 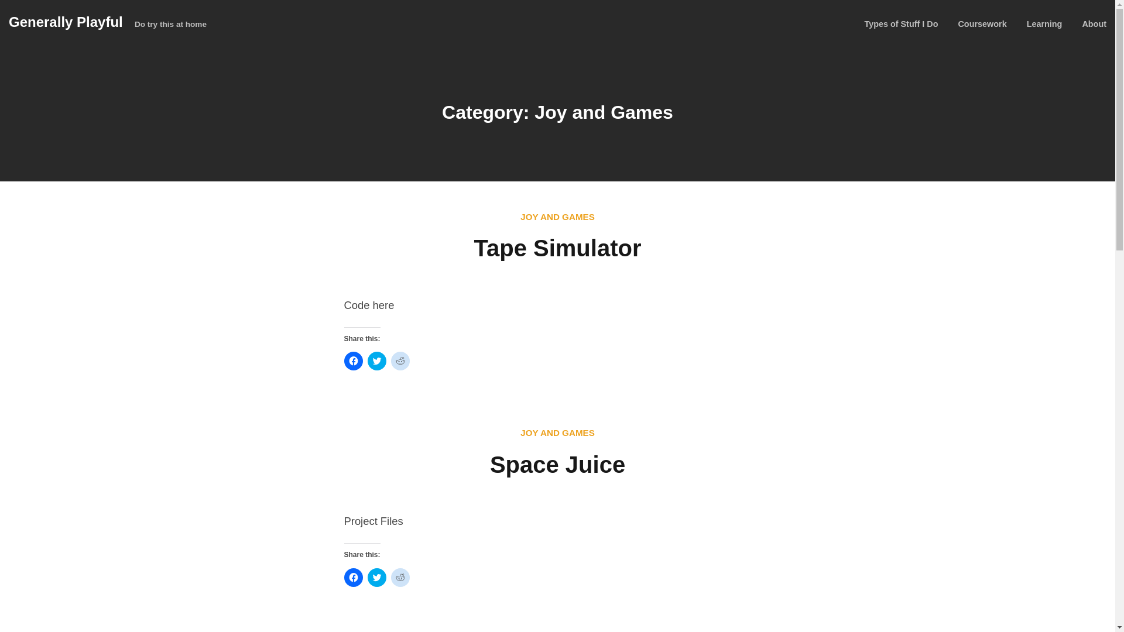 I want to click on Tape Simulator, so click(x=558, y=248).